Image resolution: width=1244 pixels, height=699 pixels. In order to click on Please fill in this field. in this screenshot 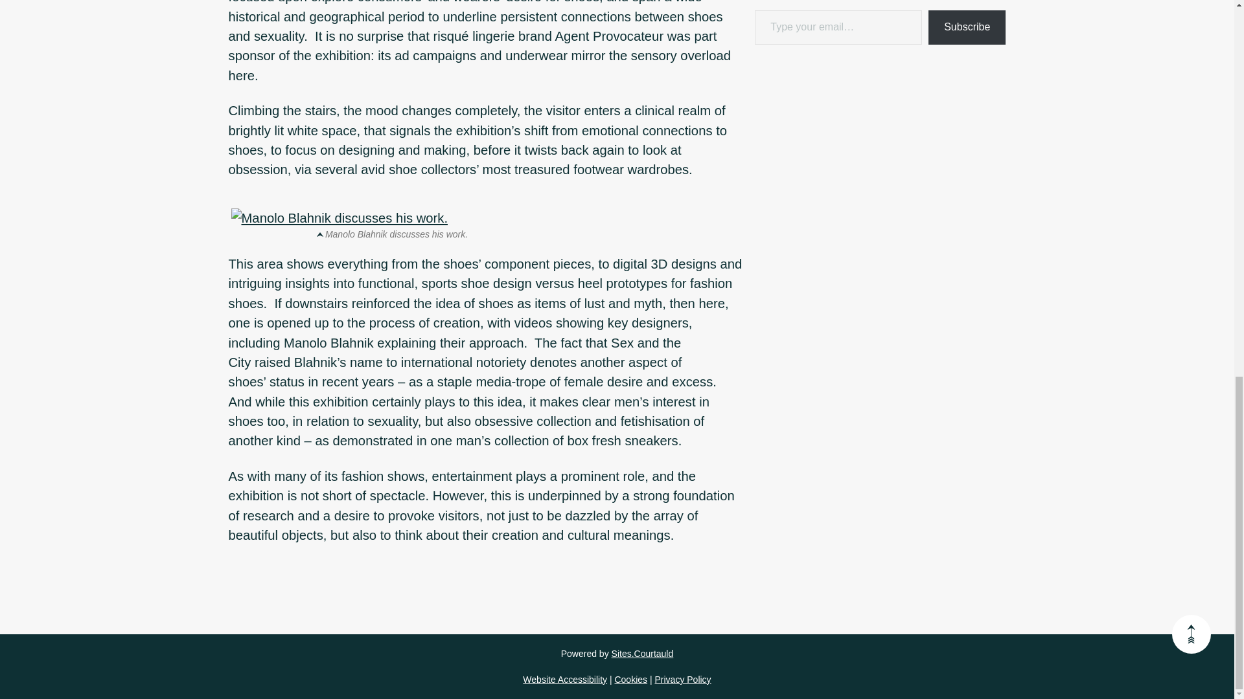, I will do `click(838, 27)`.